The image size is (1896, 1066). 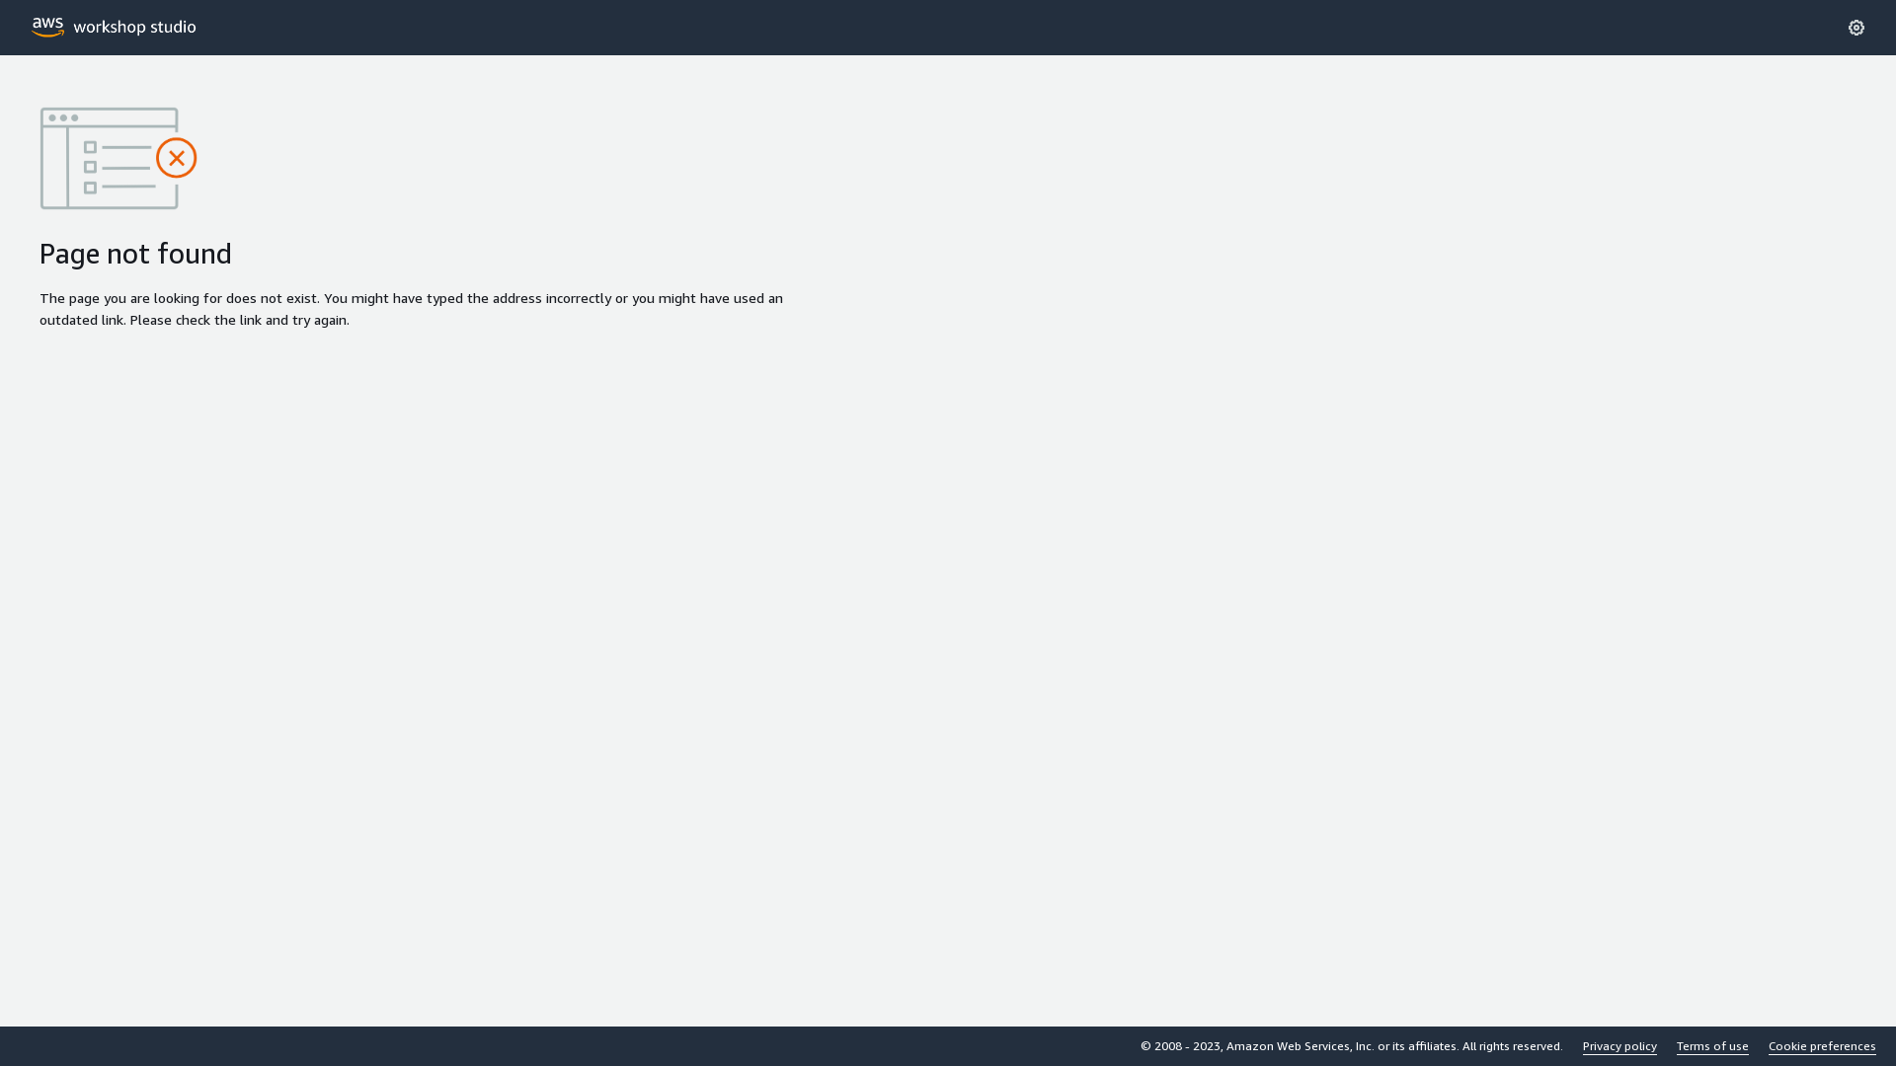 What do you see at coordinates (1823, 1046) in the screenshot?
I see `Cookie preferences` at bounding box center [1823, 1046].